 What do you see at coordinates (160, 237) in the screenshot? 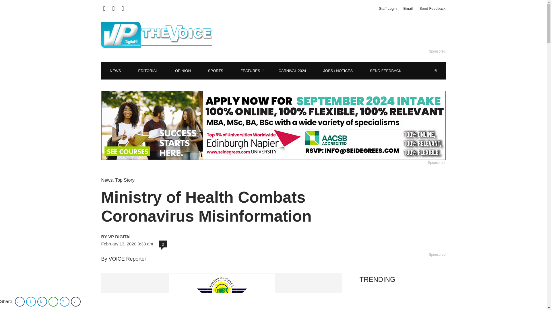
I see `View all posts by VP Digital` at bounding box center [160, 237].